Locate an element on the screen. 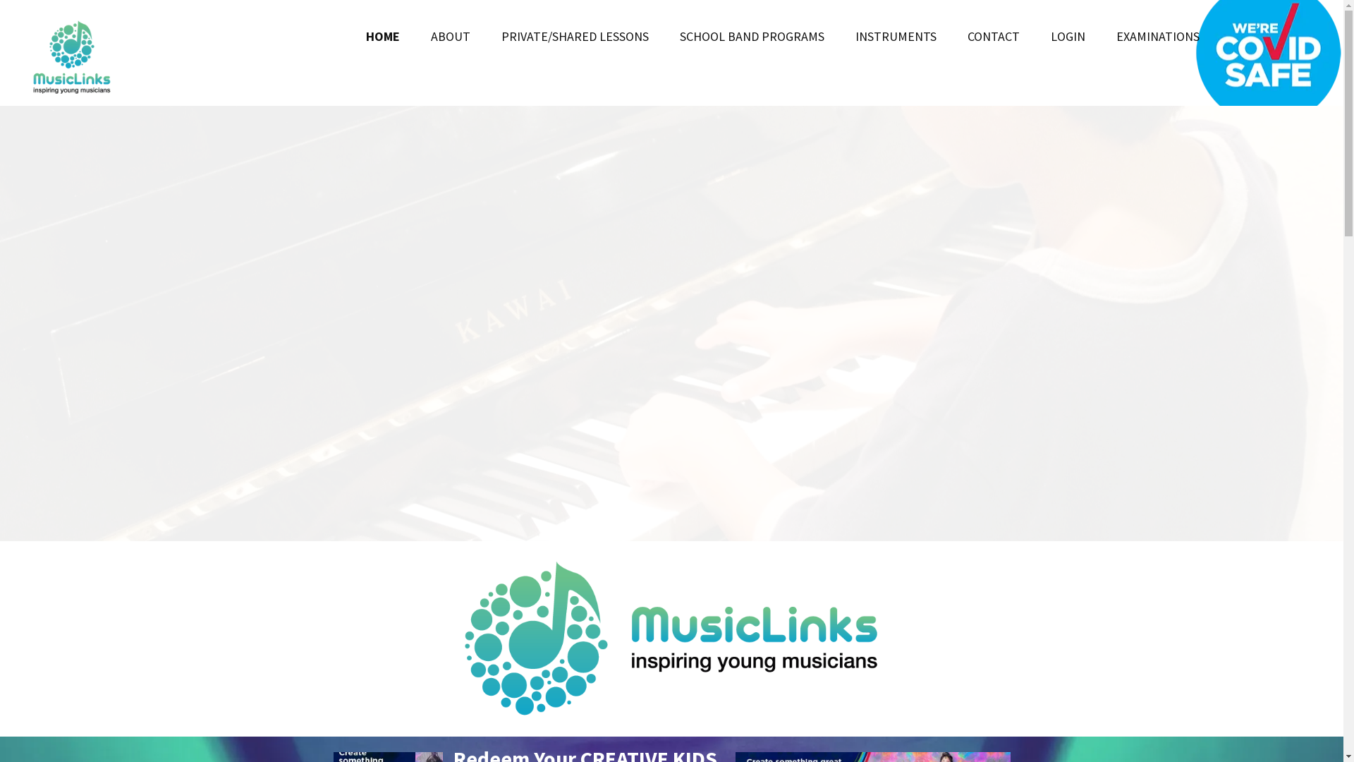 Image resolution: width=1354 pixels, height=762 pixels. LOGIN is located at coordinates (1068, 37).